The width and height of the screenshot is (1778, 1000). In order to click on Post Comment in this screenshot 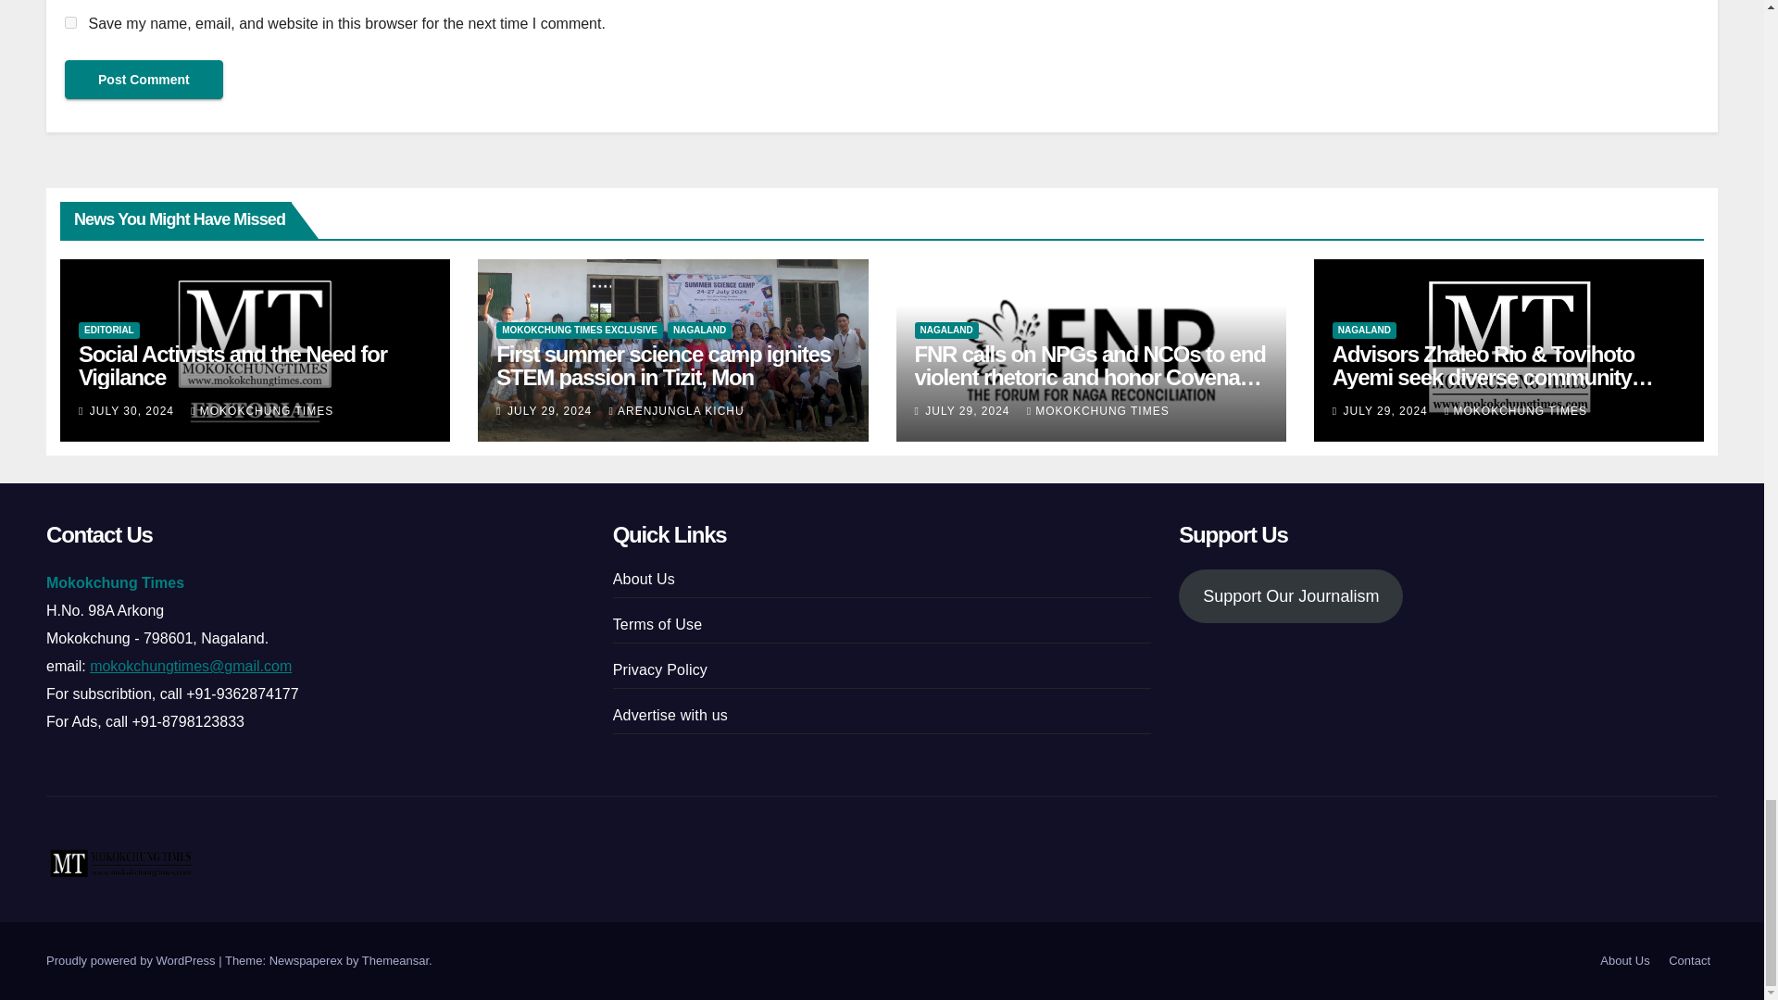, I will do `click(144, 79)`.